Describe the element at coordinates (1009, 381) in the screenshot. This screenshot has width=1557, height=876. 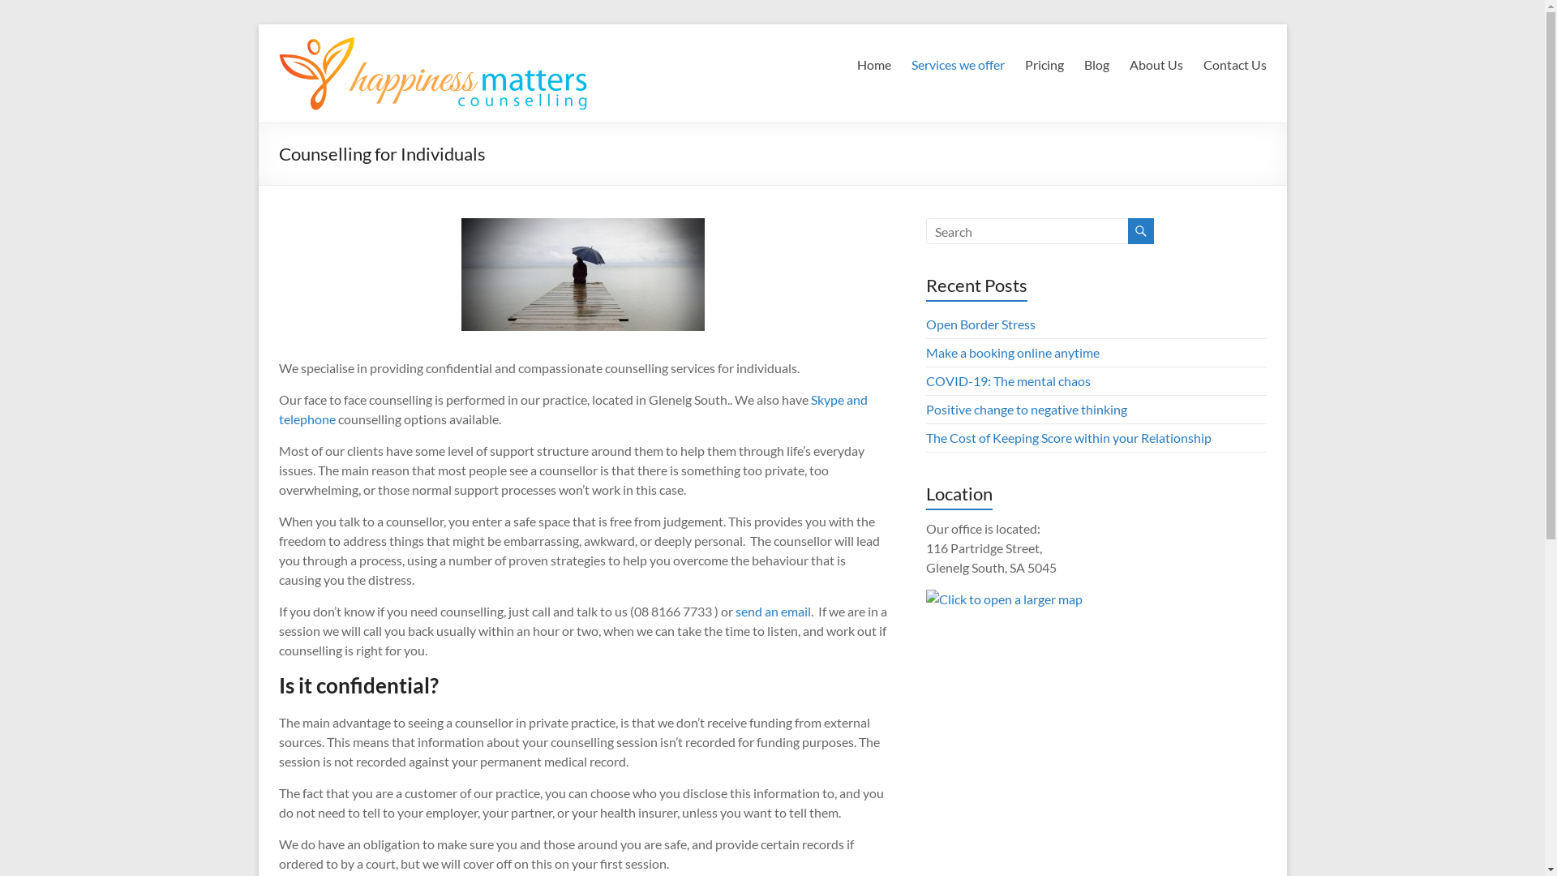
I see `COVID-19: The mental chaos` at that location.